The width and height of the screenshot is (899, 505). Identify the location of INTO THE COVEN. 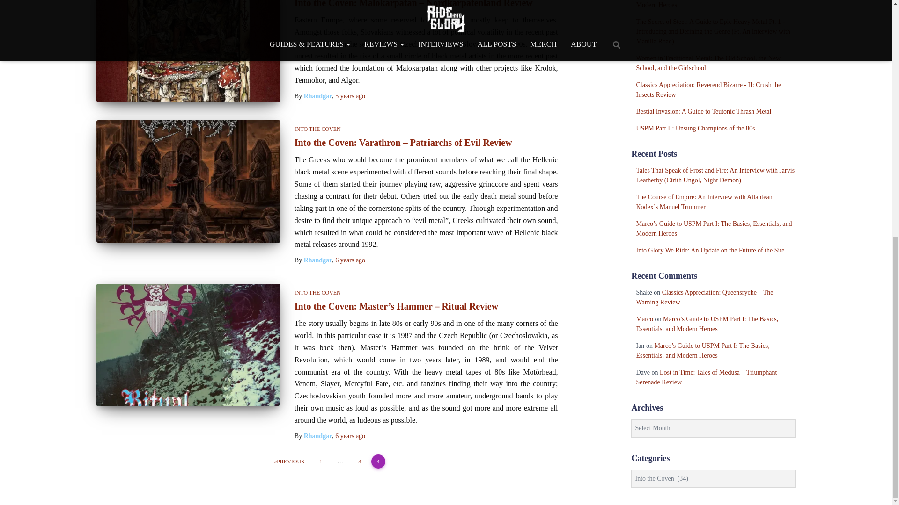
(317, 129).